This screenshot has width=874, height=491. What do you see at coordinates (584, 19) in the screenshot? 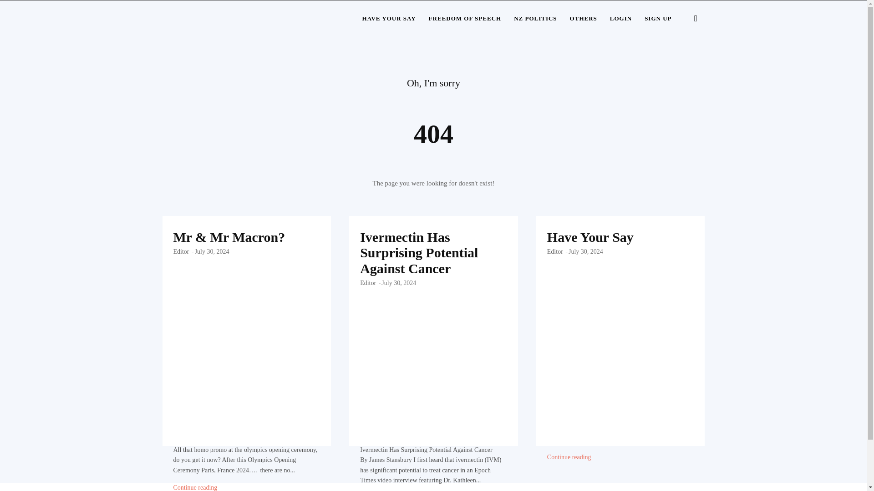
I see `OTHERS` at bounding box center [584, 19].